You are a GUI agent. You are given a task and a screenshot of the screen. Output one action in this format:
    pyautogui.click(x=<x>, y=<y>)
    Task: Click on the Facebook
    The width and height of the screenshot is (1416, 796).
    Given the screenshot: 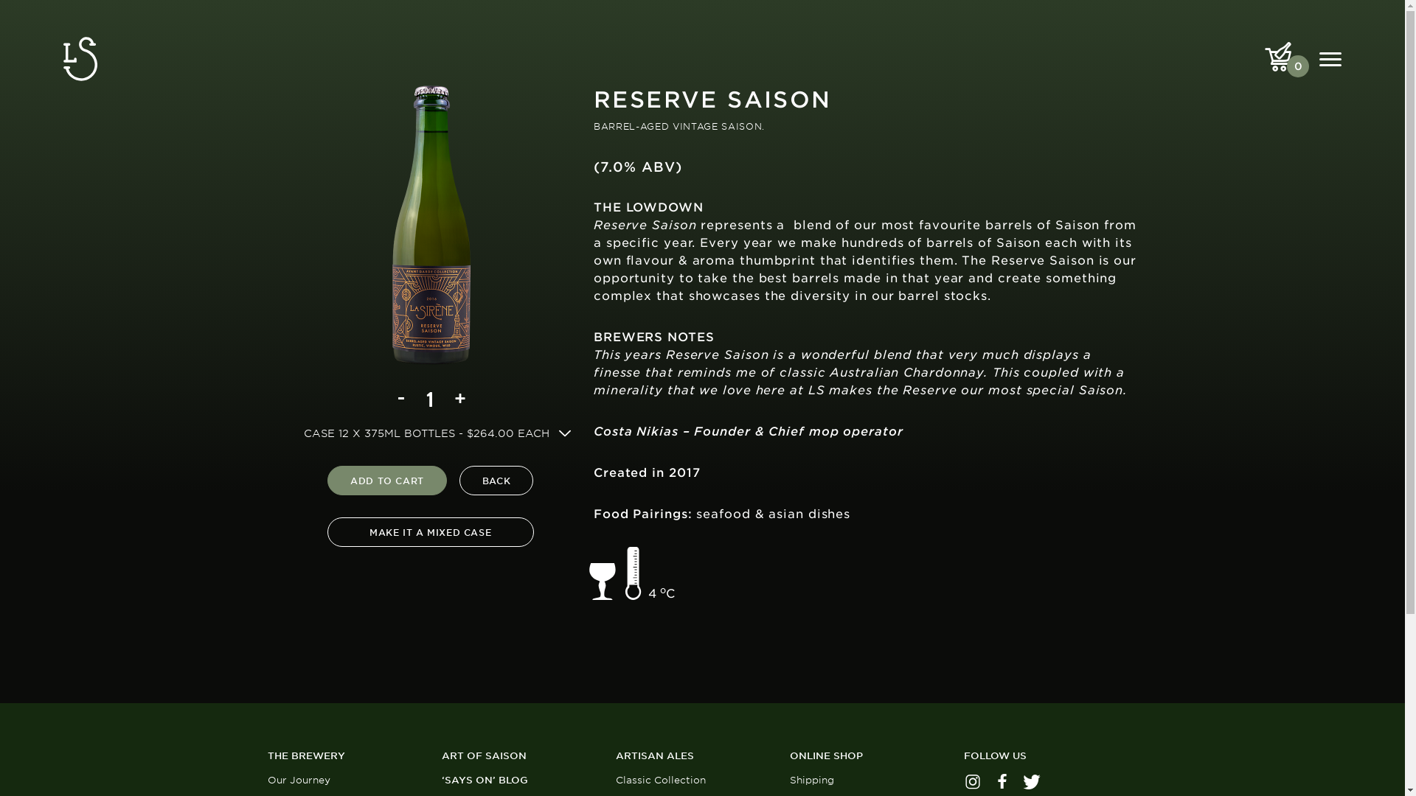 What is the action you would take?
    pyautogui.click(x=1002, y=782)
    